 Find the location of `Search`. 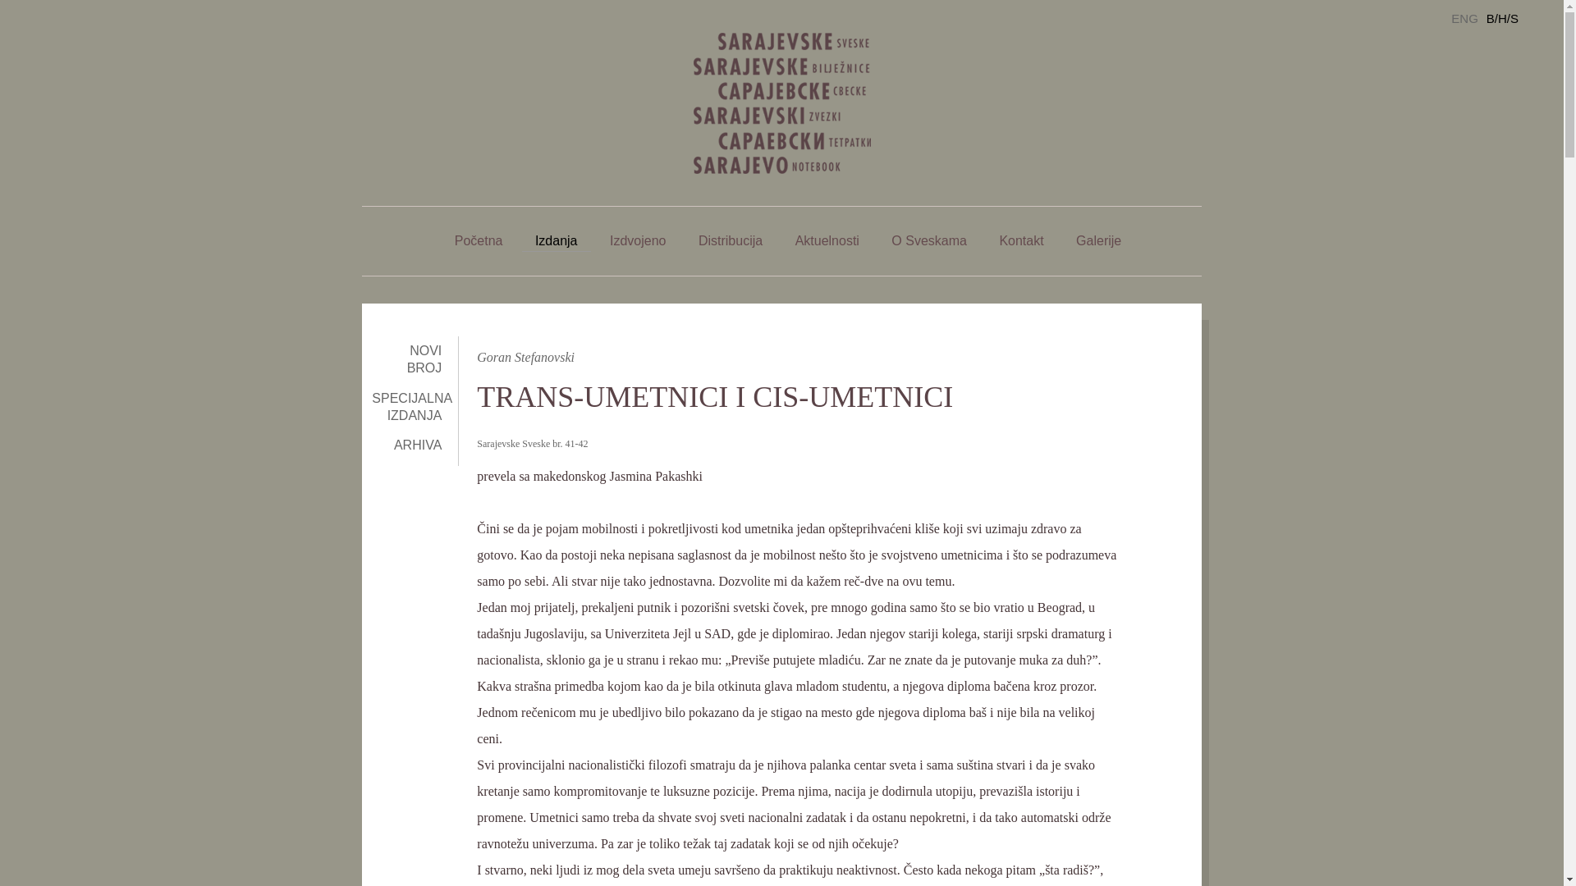

Search is located at coordinates (1538, 23).